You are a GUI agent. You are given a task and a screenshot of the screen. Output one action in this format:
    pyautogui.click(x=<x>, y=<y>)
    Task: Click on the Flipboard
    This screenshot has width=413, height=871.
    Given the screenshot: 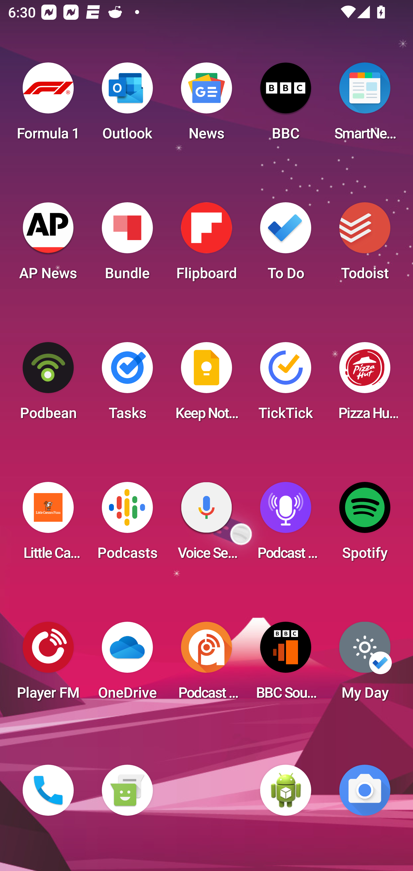 What is the action you would take?
    pyautogui.click(x=206, y=245)
    